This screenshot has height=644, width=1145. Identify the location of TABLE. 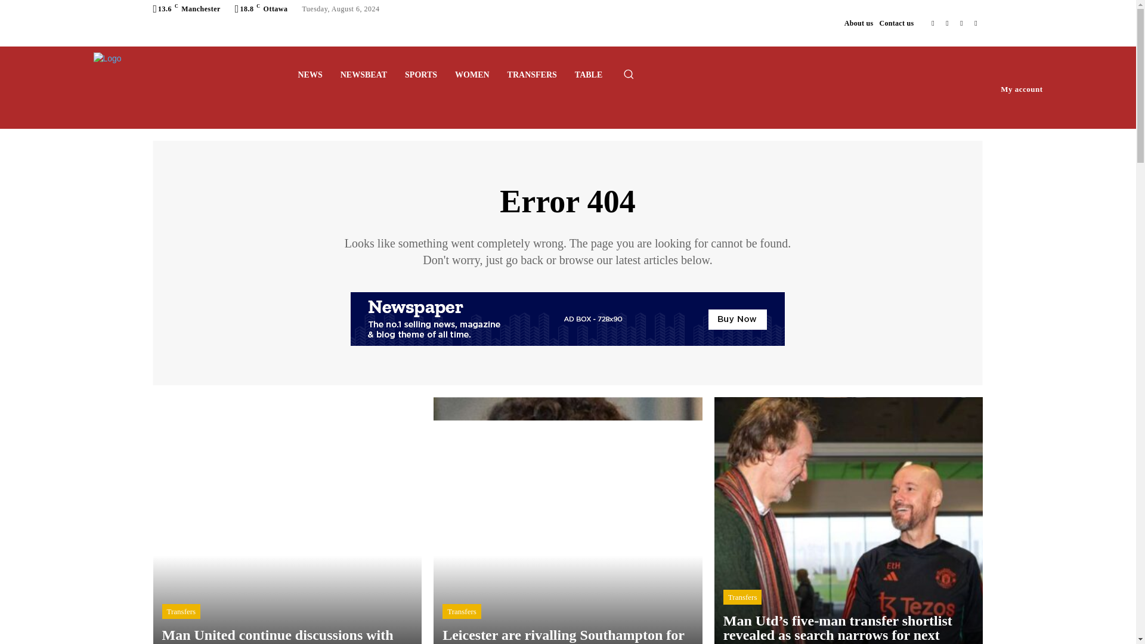
(588, 75).